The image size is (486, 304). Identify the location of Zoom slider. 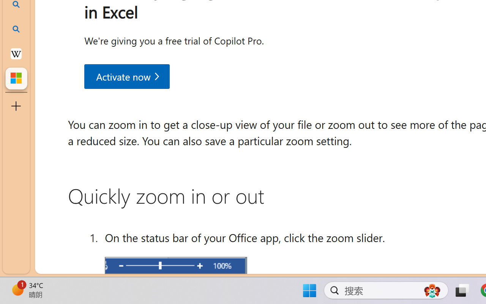
(175, 267).